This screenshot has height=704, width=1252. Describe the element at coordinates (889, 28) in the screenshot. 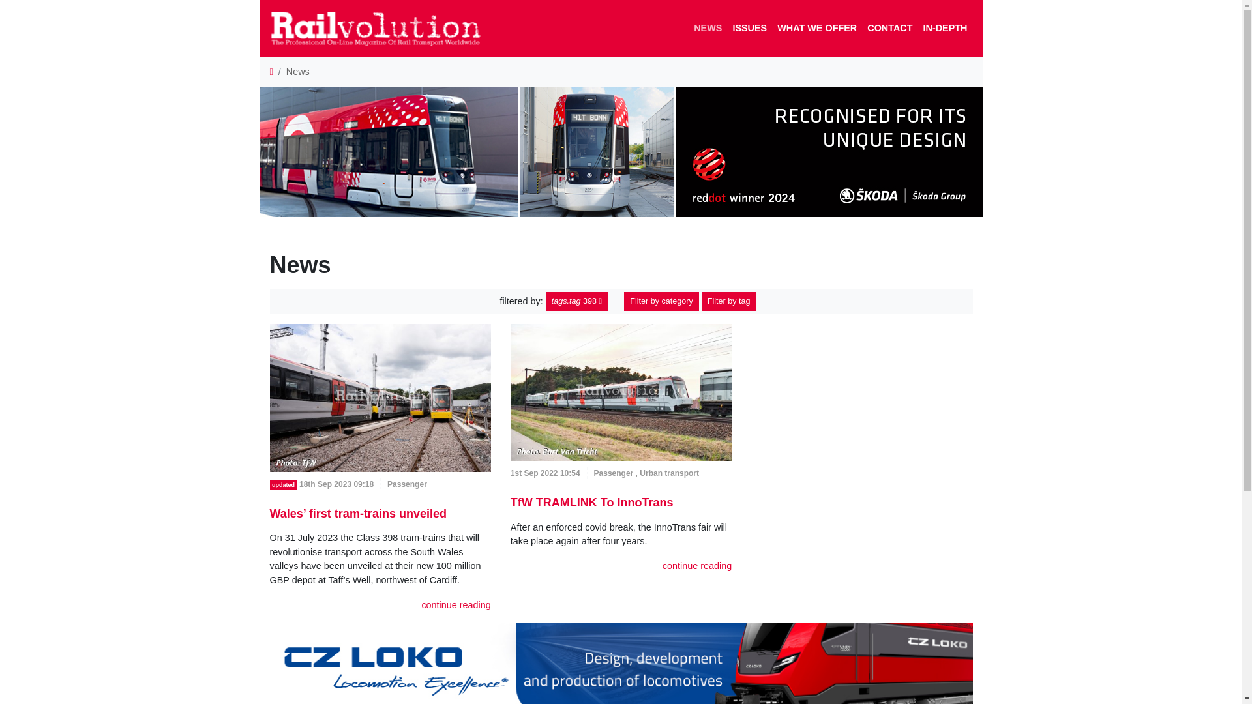

I see `CONTACT` at that location.